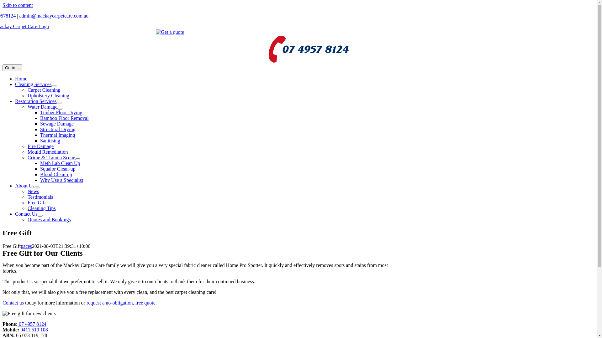  What do you see at coordinates (61, 180) in the screenshot?
I see `Why Use a Specialist` at bounding box center [61, 180].